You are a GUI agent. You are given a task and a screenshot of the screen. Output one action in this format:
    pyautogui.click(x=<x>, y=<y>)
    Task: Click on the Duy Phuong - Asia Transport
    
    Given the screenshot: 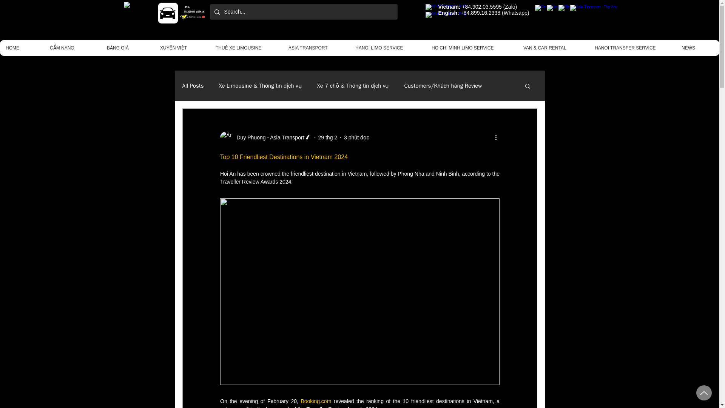 What is the action you would take?
    pyautogui.click(x=268, y=138)
    